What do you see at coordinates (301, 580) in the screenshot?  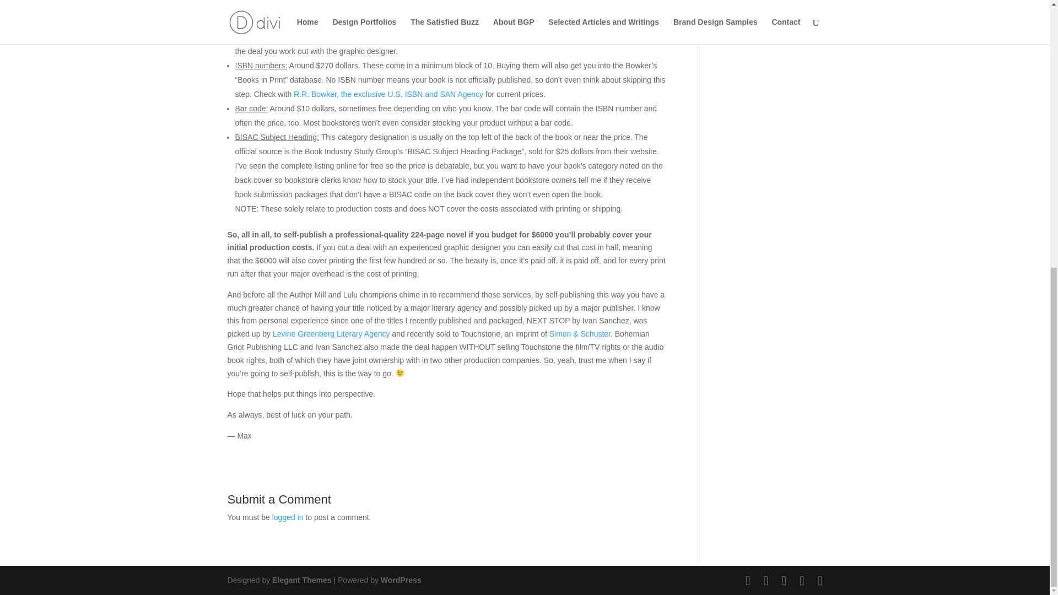 I see `Premium WordPress Themes` at bounding box center [301, 580].